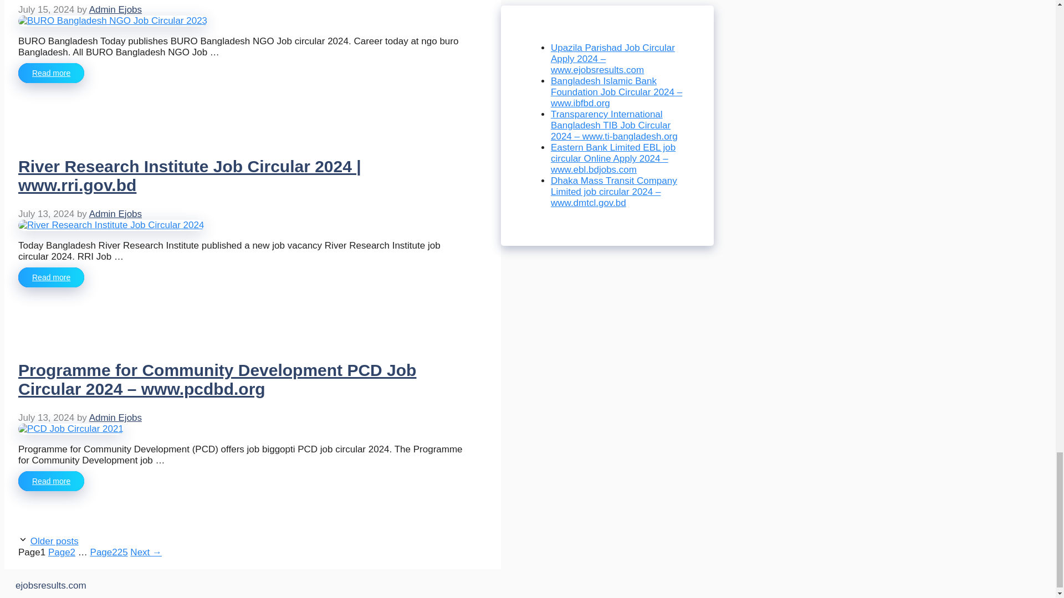 The image size is (1064, 598). I want to click on View all posts by Admin Ejobs, so click(115, 9).